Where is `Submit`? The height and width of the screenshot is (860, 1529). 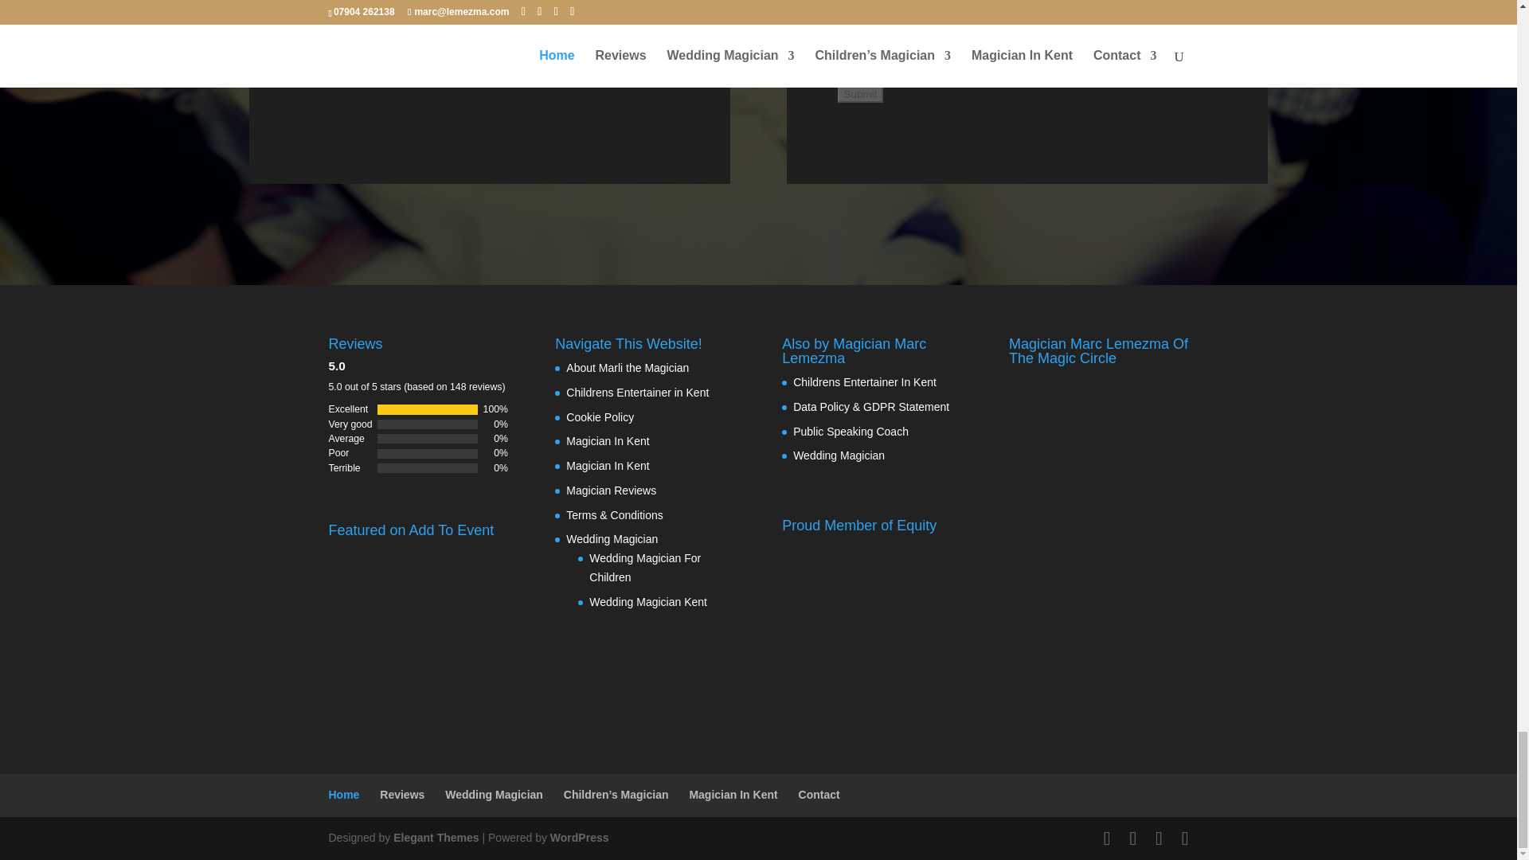
Submit is located at coordinates (860, 94).